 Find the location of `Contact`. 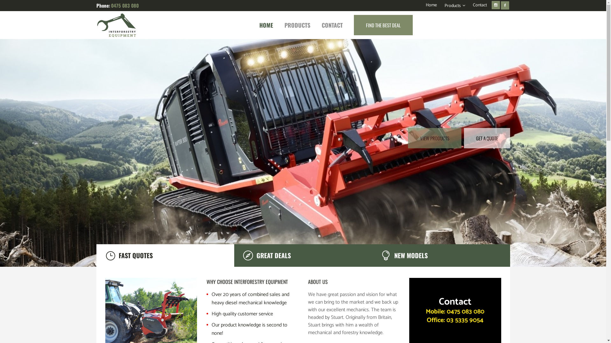

Contact is located at coordinates (476, 5).